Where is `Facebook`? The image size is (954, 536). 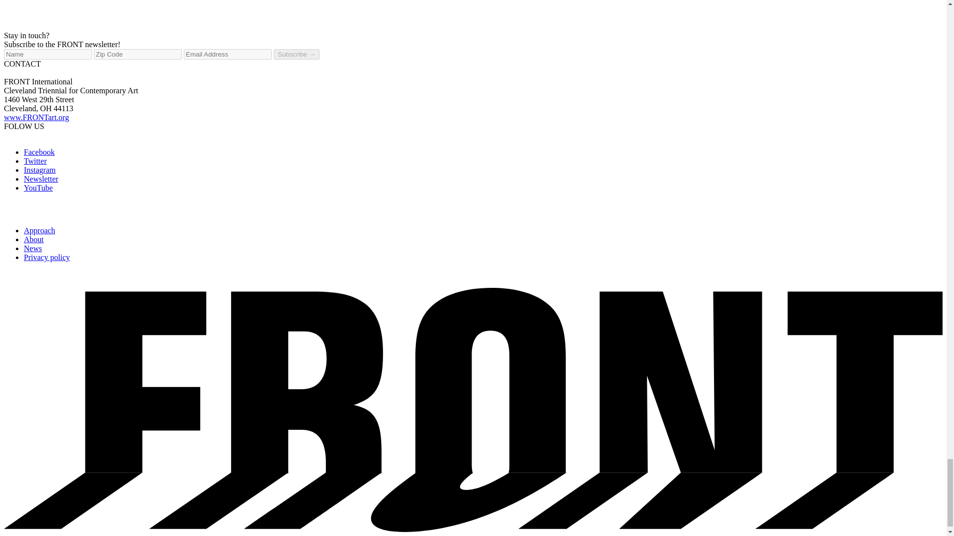 Facebook is located at coordinates (39, 152).